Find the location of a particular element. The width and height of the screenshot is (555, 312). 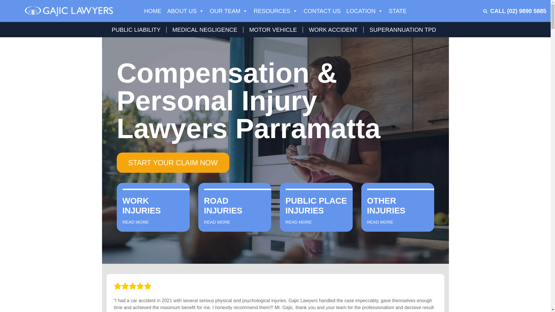

SUPERANNUATION TPD is located at coordinates (402, 30).